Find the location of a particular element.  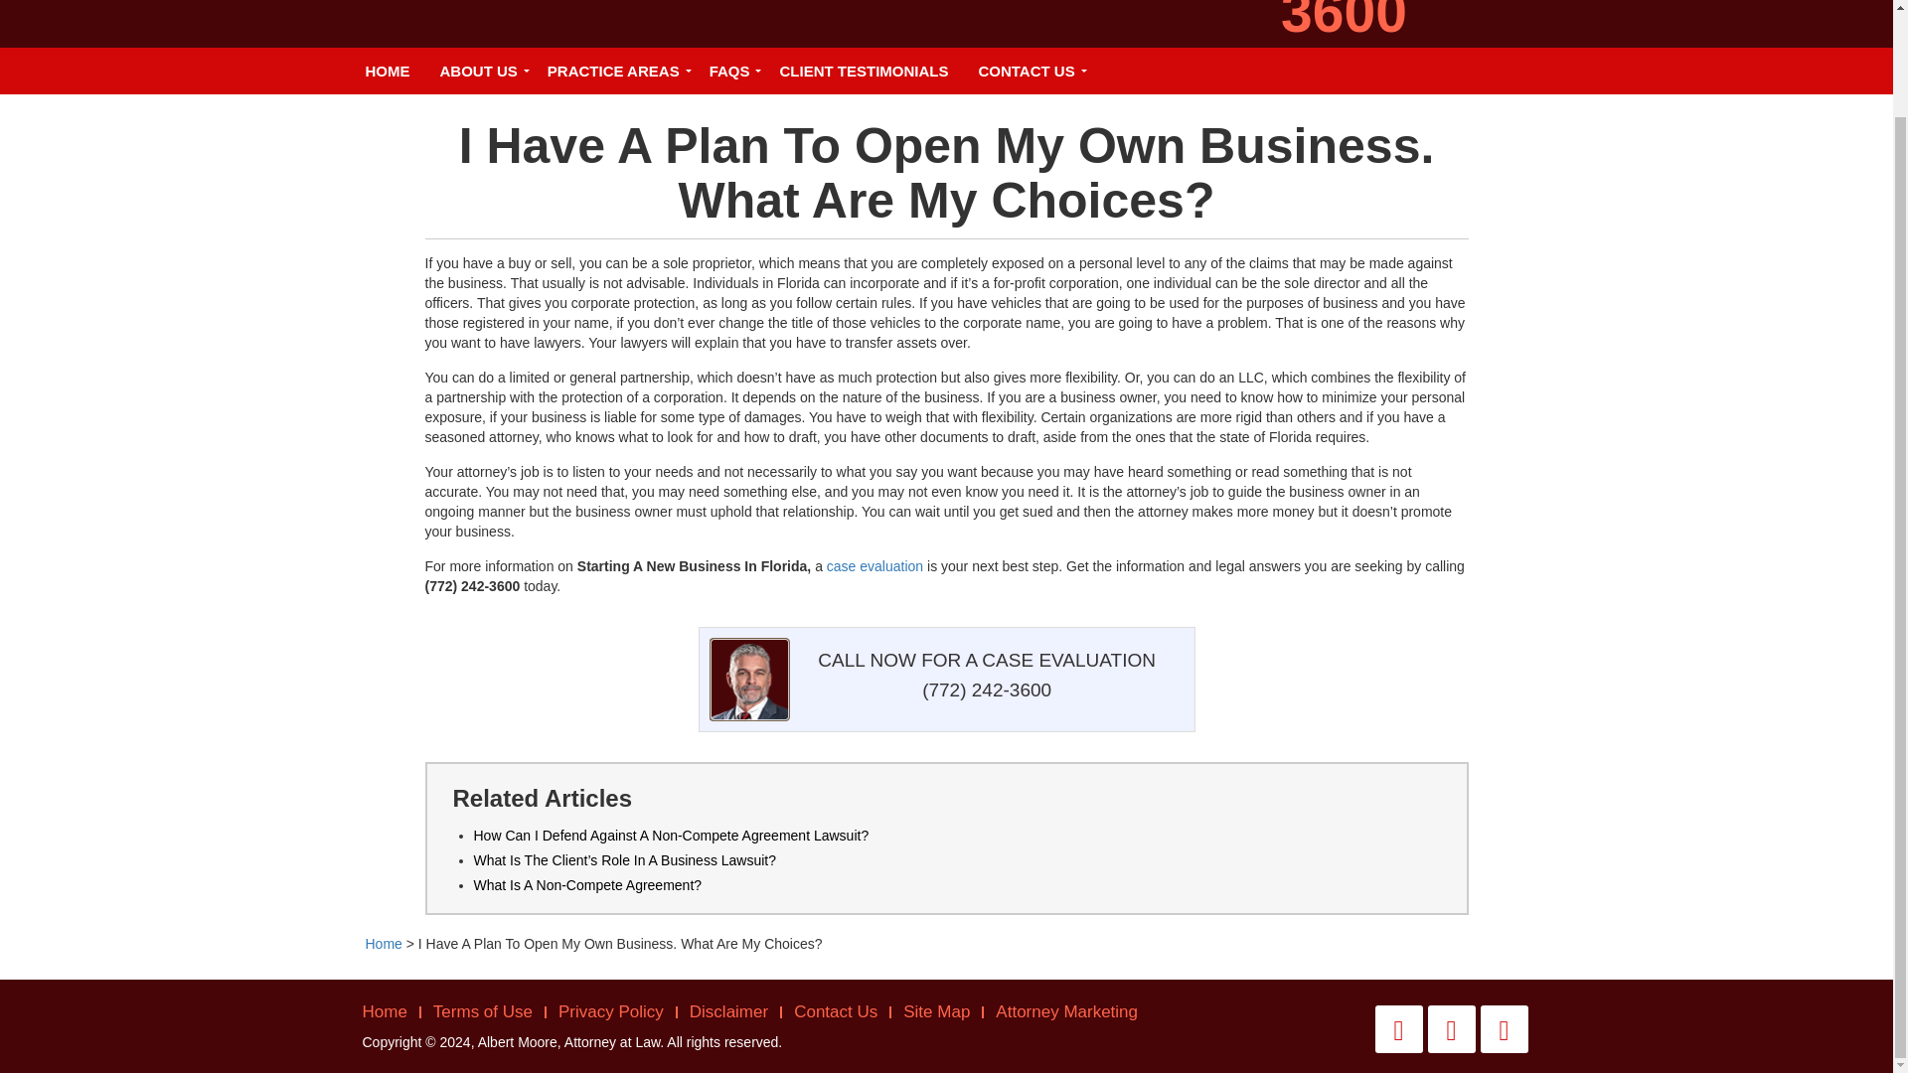

Site Map is located at coordinates (936, 1011).